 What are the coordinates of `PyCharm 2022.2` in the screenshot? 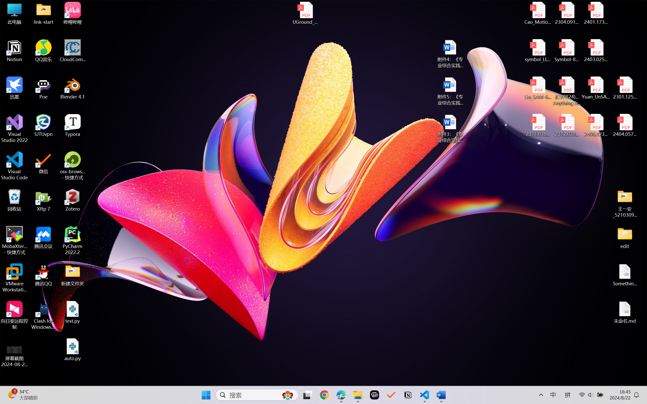 It's located at (73, 240).